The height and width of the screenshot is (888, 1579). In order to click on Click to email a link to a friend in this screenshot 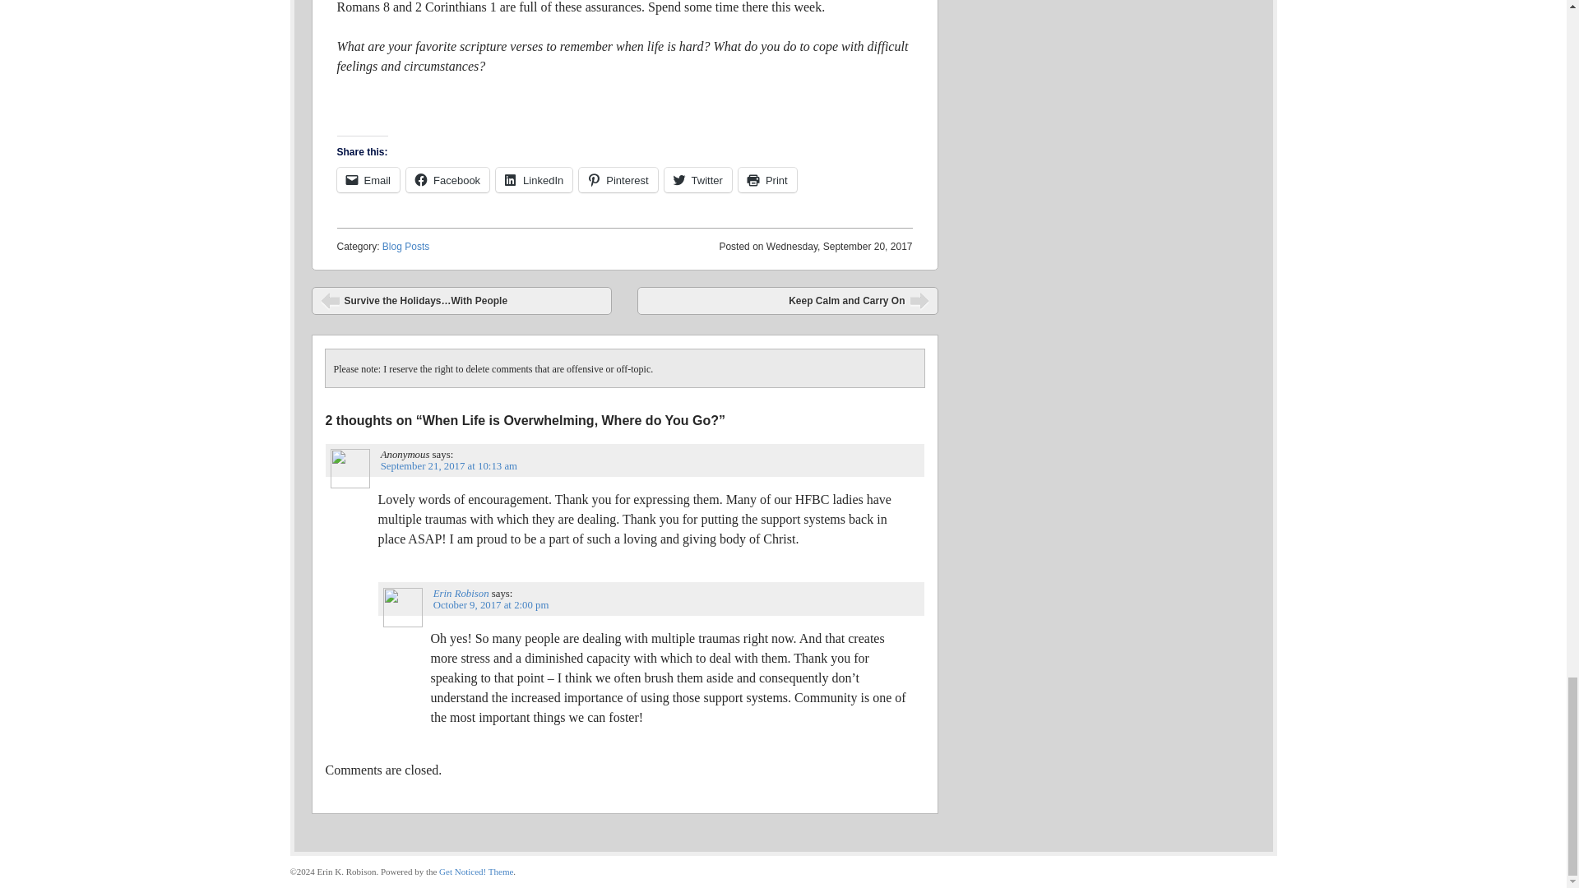, I will do `click(368, 180)`.